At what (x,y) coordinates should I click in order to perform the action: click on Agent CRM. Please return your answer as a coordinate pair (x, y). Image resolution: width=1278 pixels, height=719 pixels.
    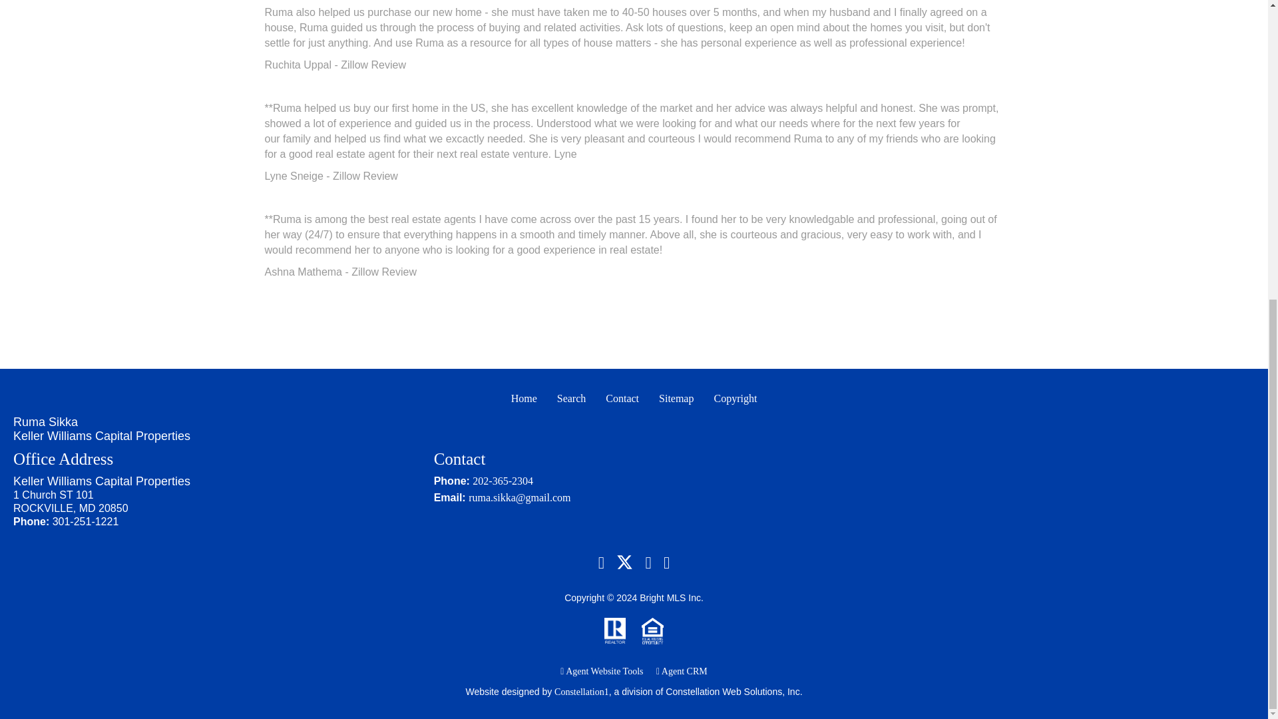
    Looking at the image, I should click on (682, 671).